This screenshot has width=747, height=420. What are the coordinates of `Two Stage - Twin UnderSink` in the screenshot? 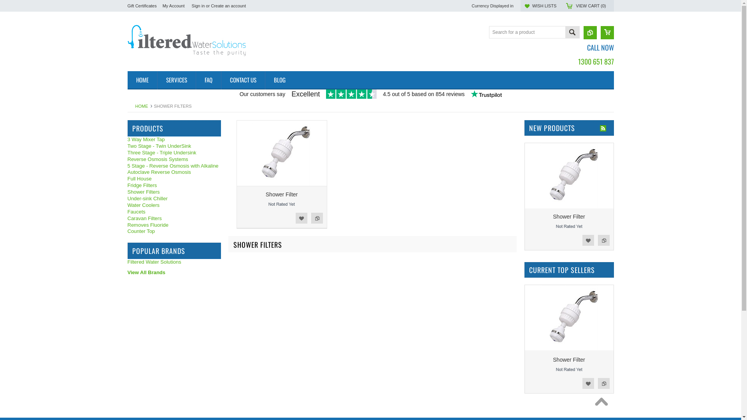 It's located at (174, 146).